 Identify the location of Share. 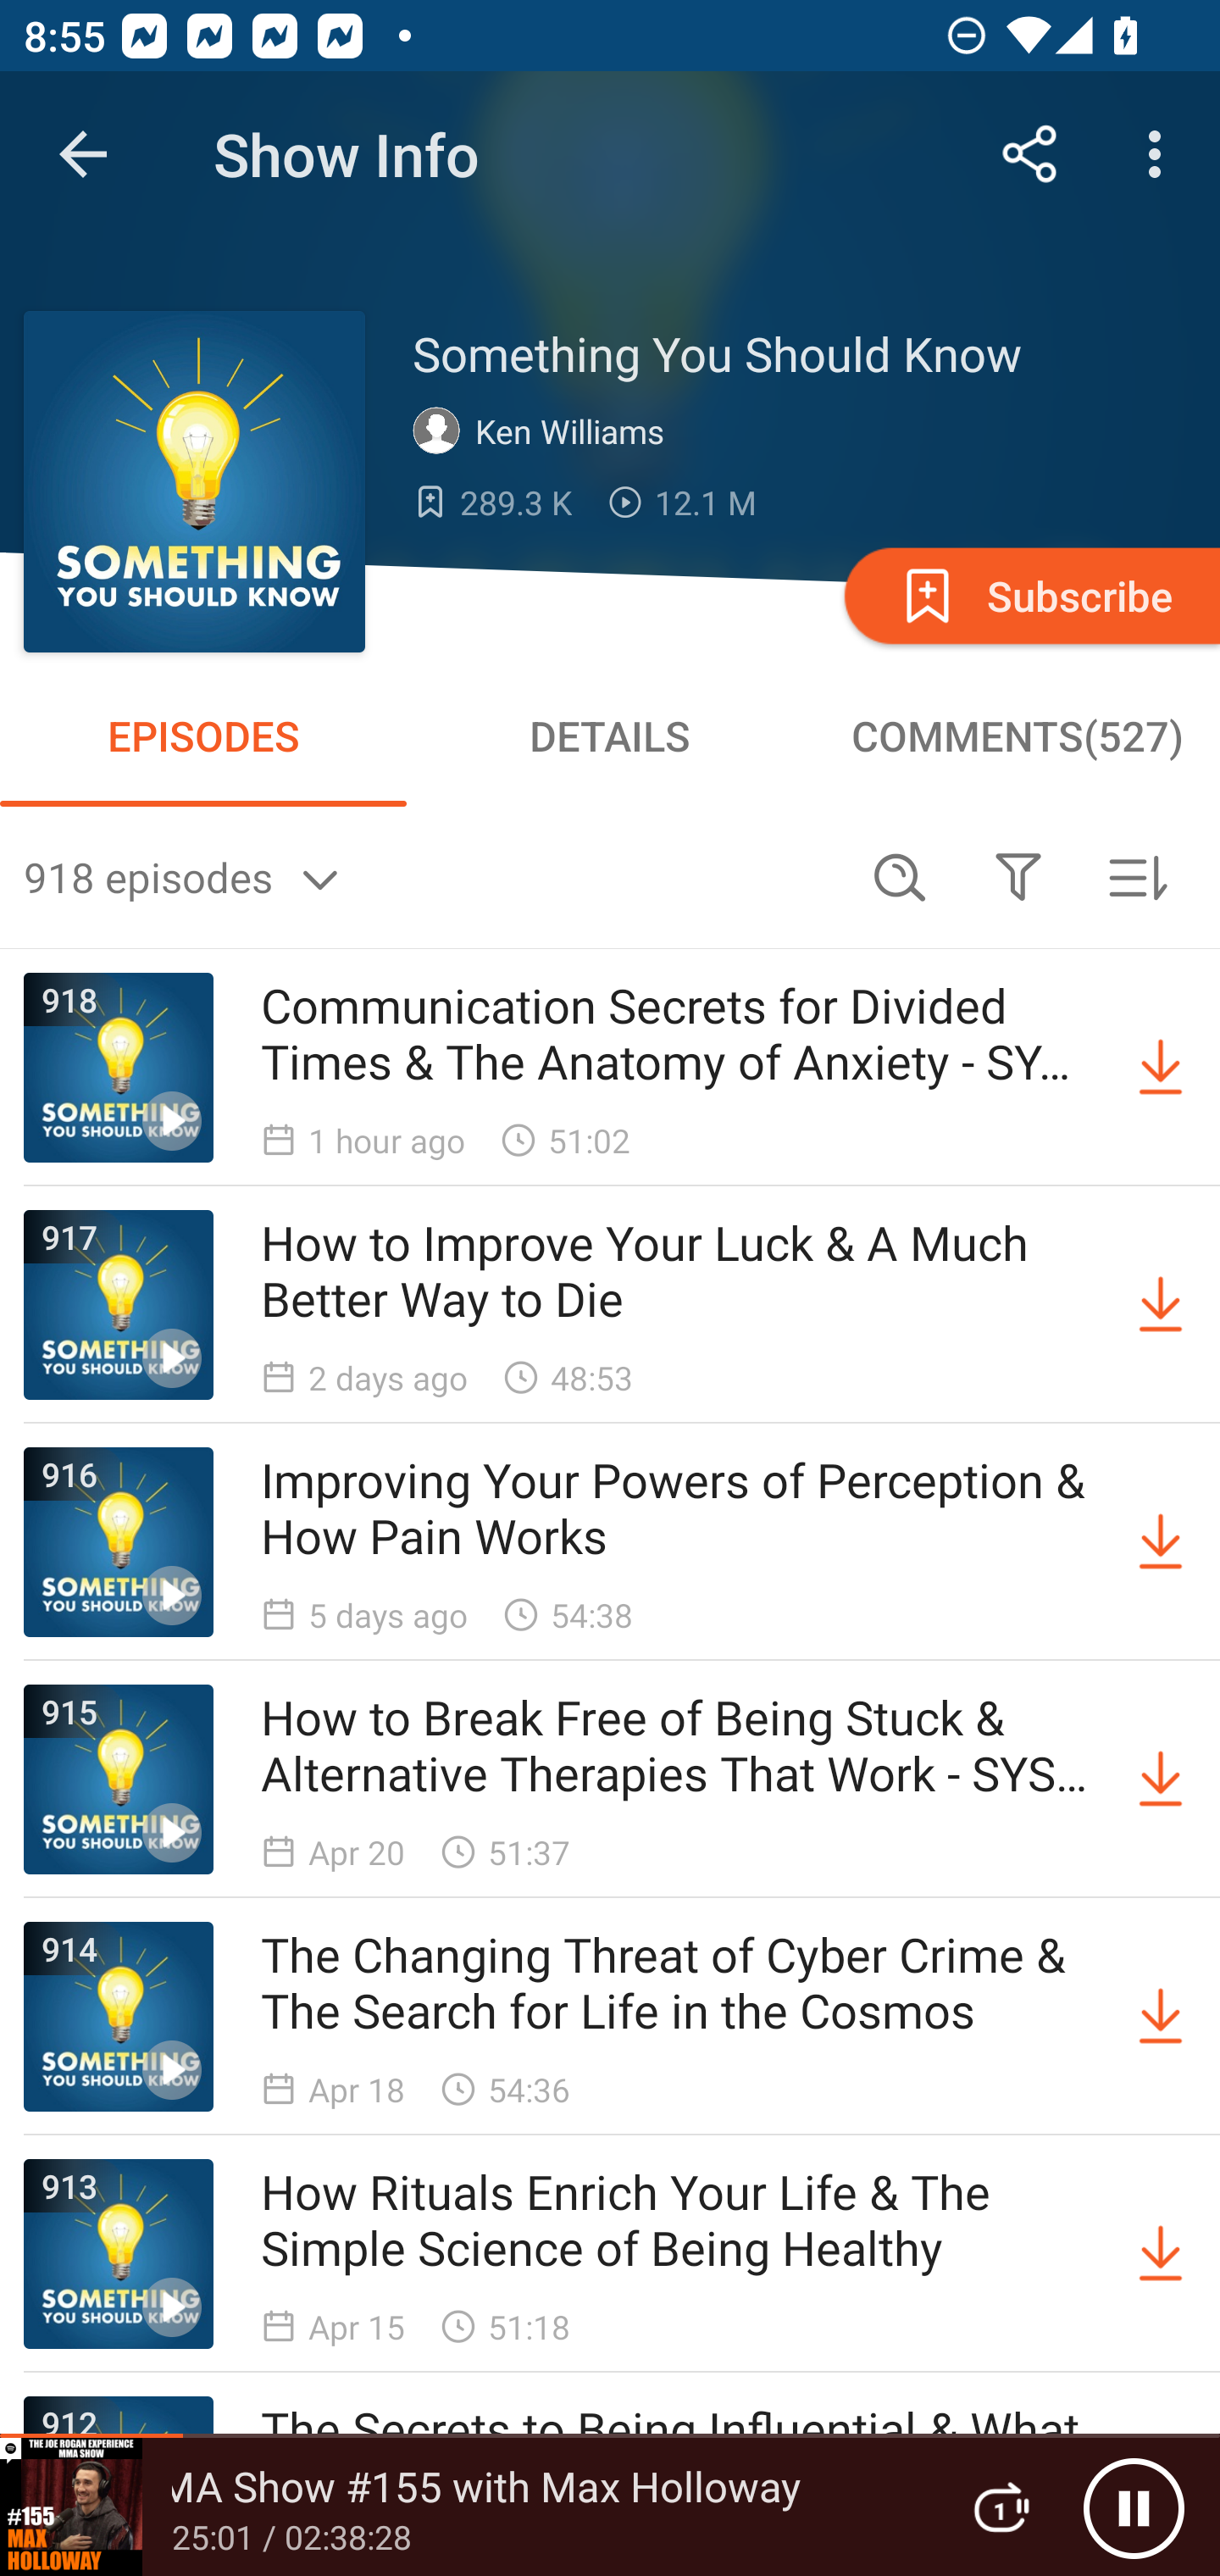
(1030, 154).